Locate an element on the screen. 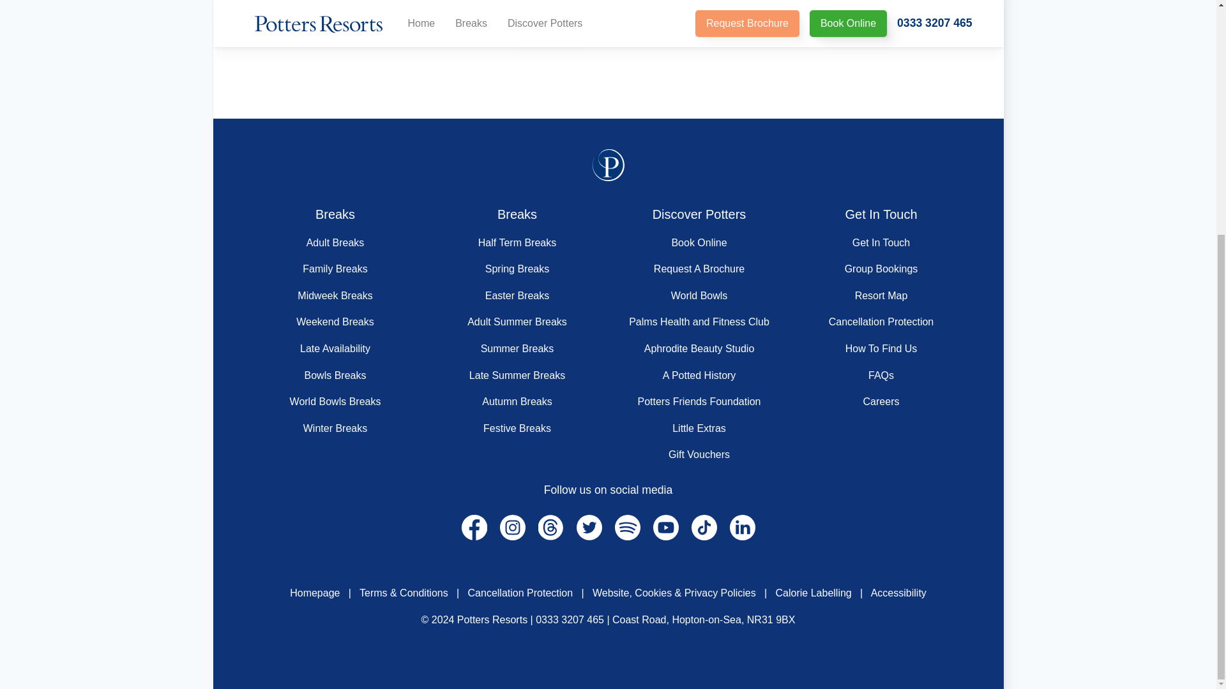 The height and width of the screenshot is (689, 1226). Summer Breaks is located at coordinates (517, 348).